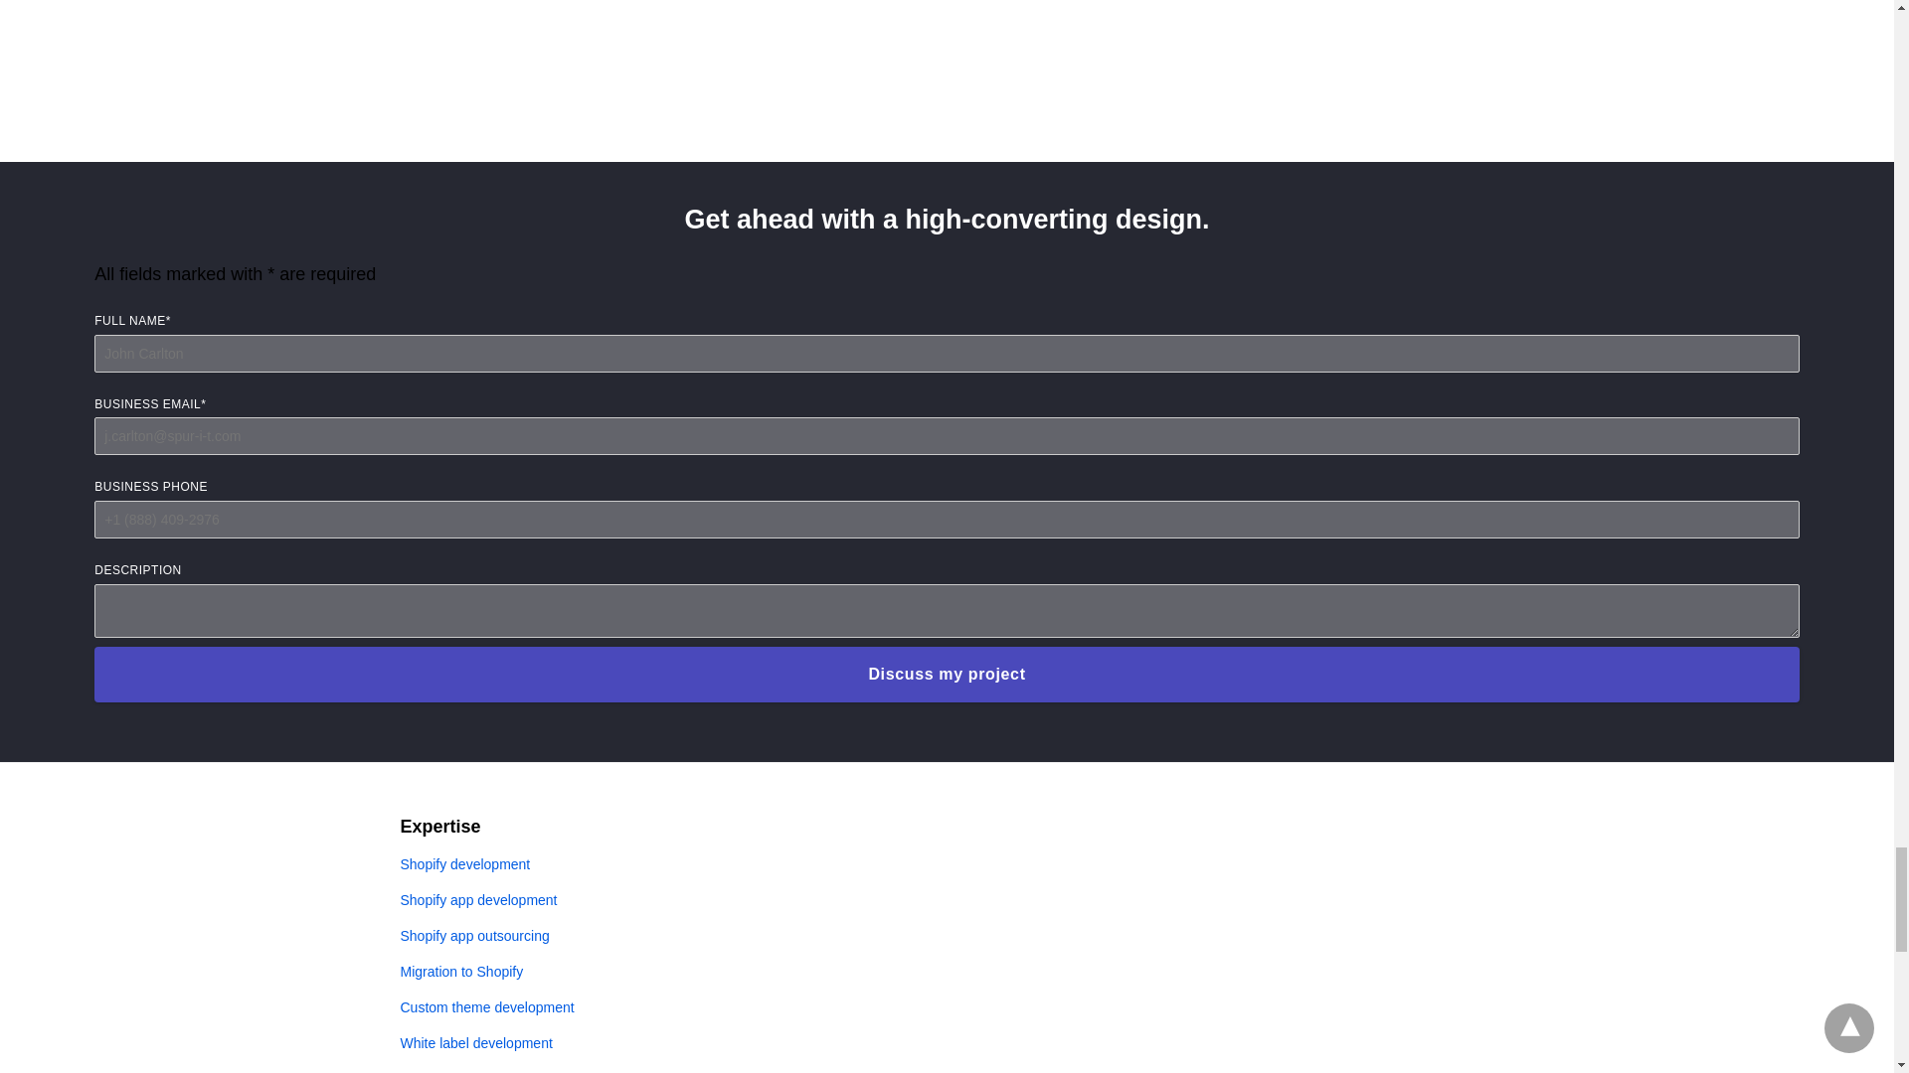 The width and height of the screenshot is (1909, 1073). Describe the element at coordinates (461, 972) in the screenshot. I see `Migration to Shopify` at that location.